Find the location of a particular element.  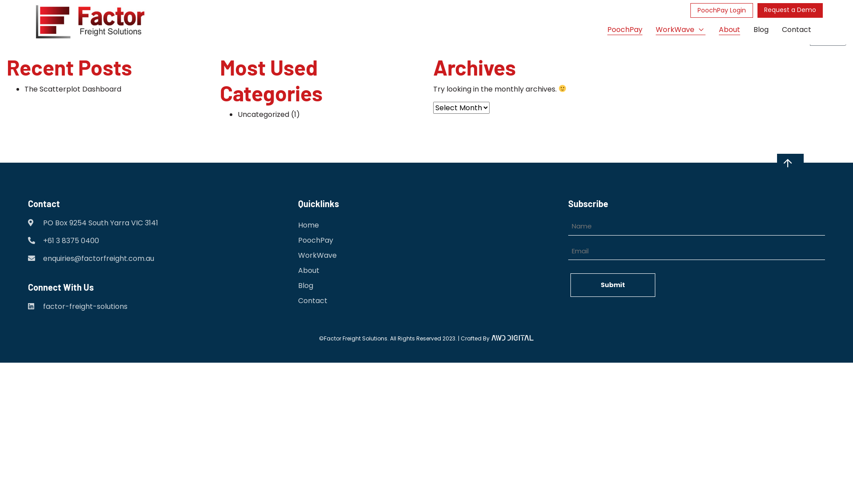

PoochPay is located at coordinates (625, 29).